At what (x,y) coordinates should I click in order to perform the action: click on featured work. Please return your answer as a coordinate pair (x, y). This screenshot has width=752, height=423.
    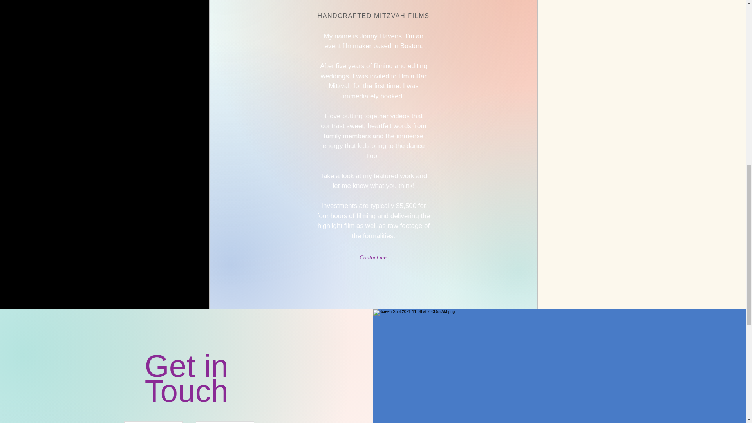
    Looking at the image, I should click on (394, 176).